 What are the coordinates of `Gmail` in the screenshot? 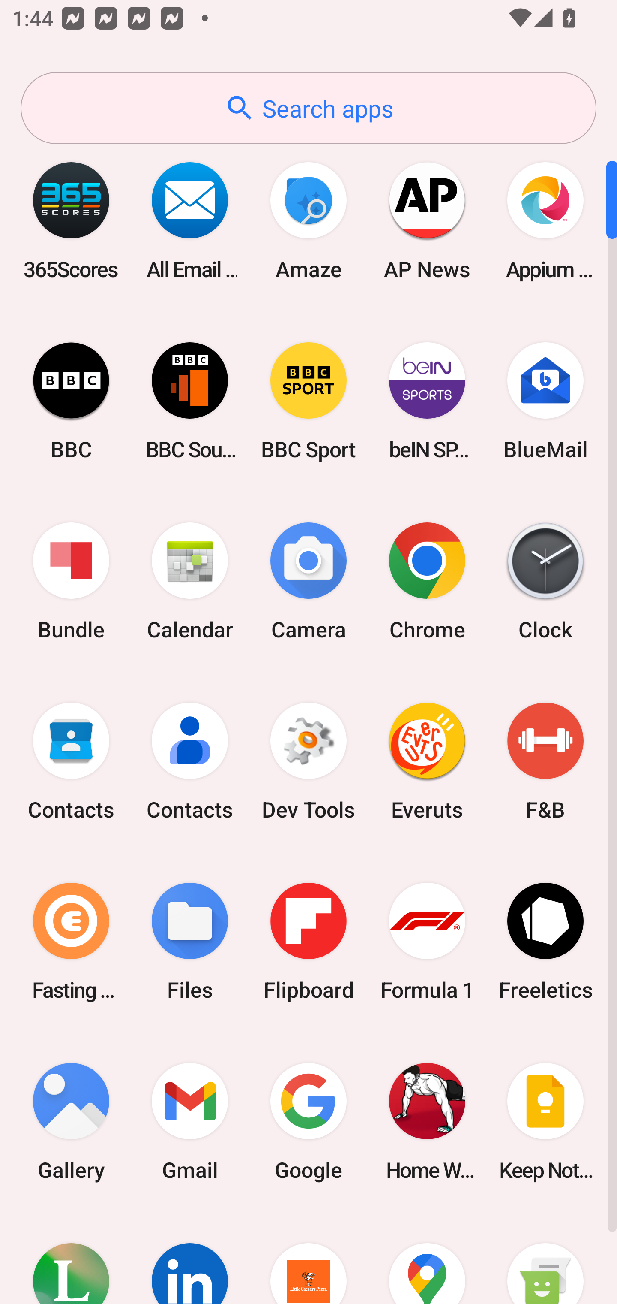 It's located at (190, 1121).